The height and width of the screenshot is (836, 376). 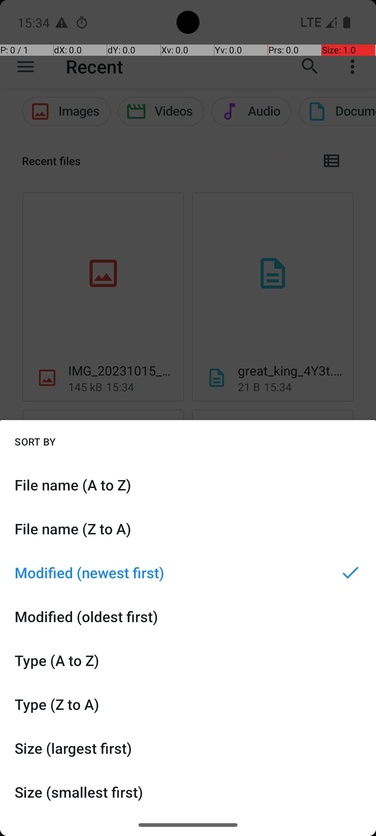 I want to click on Type (A to Z), so click(x=188, y=660).